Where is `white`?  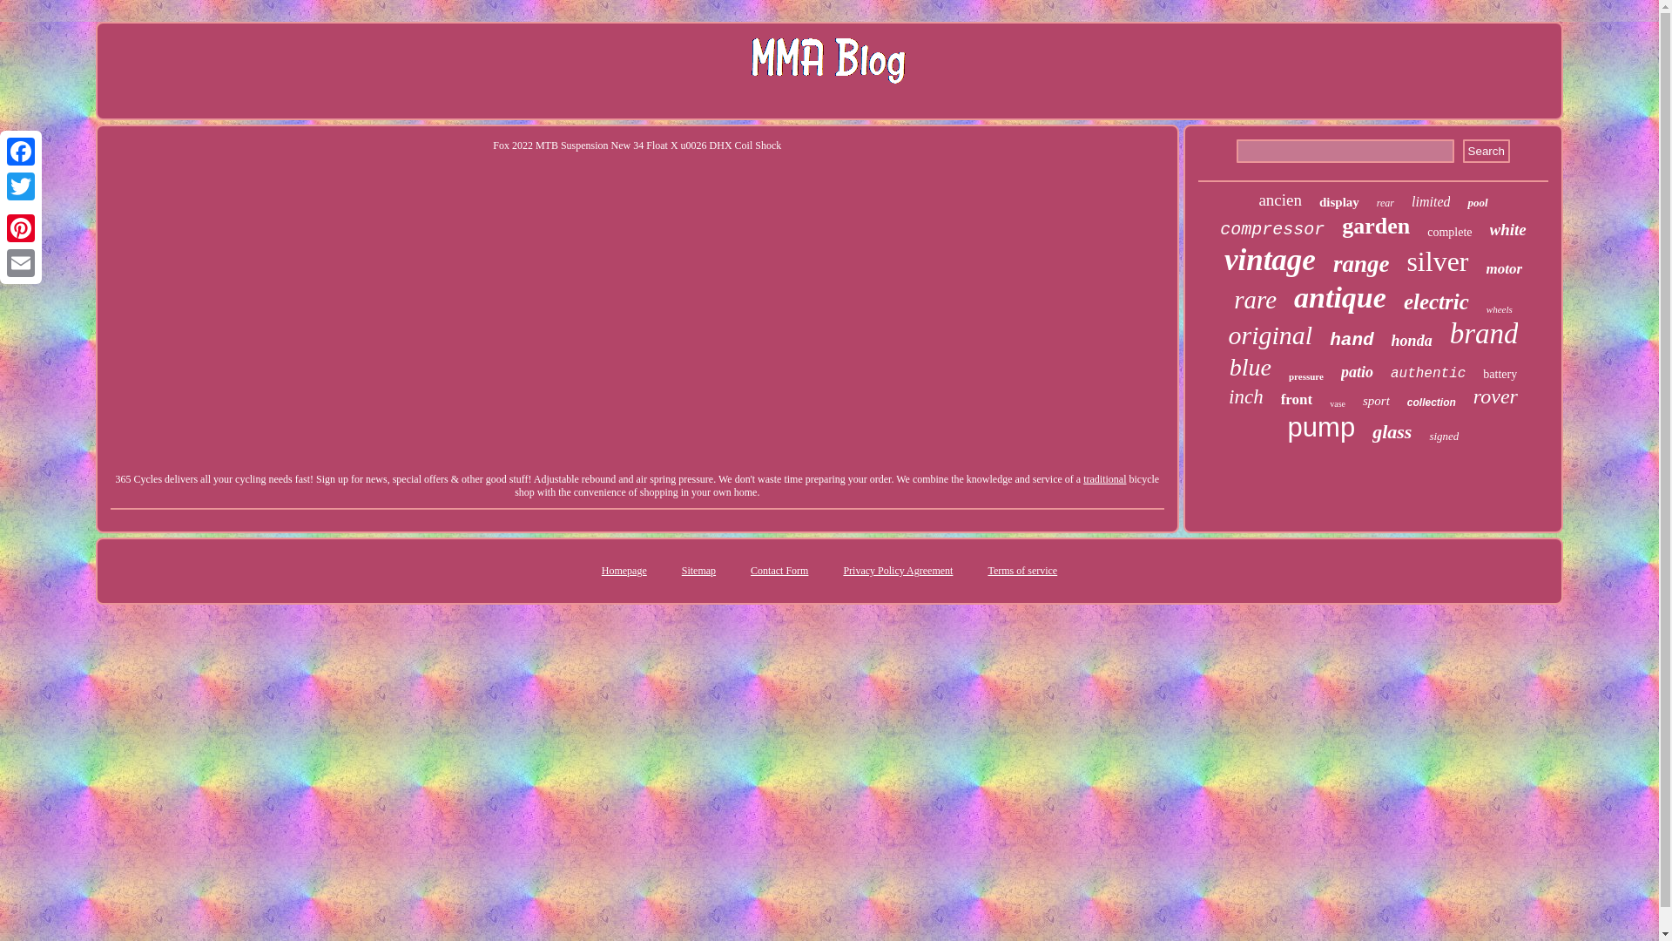
white is located at coordinates (1507, 230).